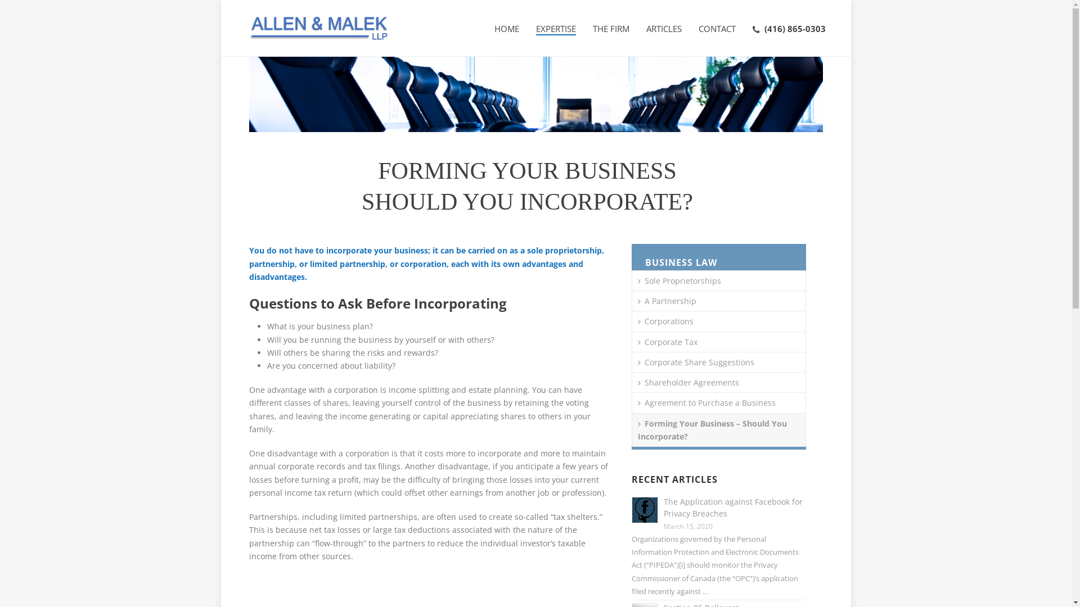 The height and width of the screenshot is (607, 1080). Describe the element at coordinates (666, 321) in the screenshot. I see `Corporations` at that location.